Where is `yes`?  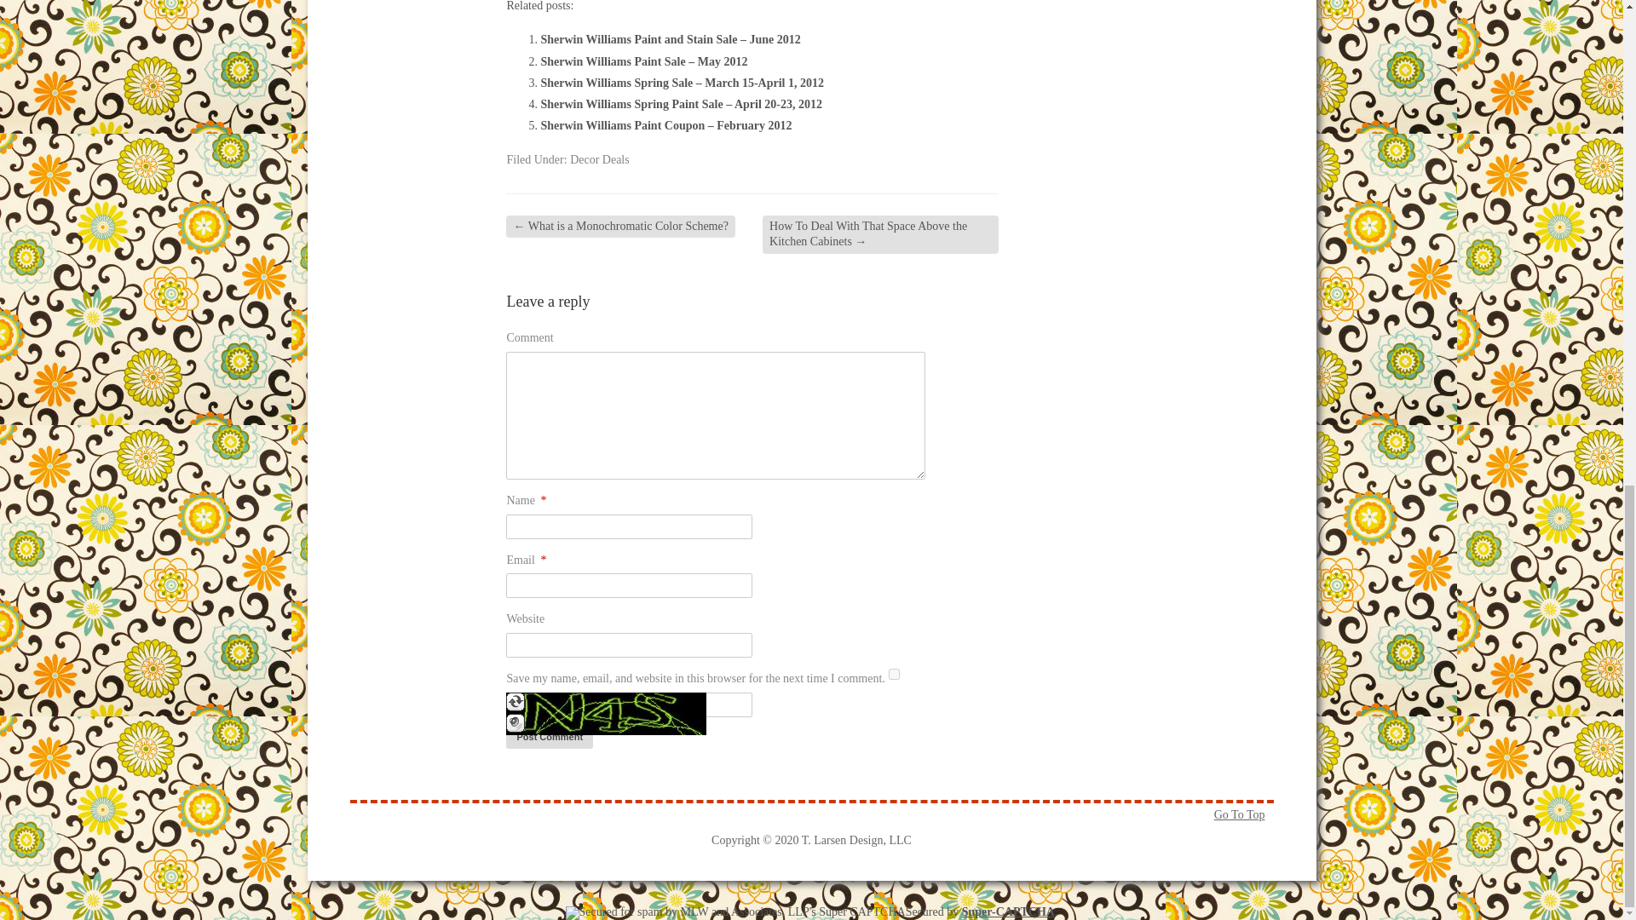
yes is located at coordinates (894, 675).